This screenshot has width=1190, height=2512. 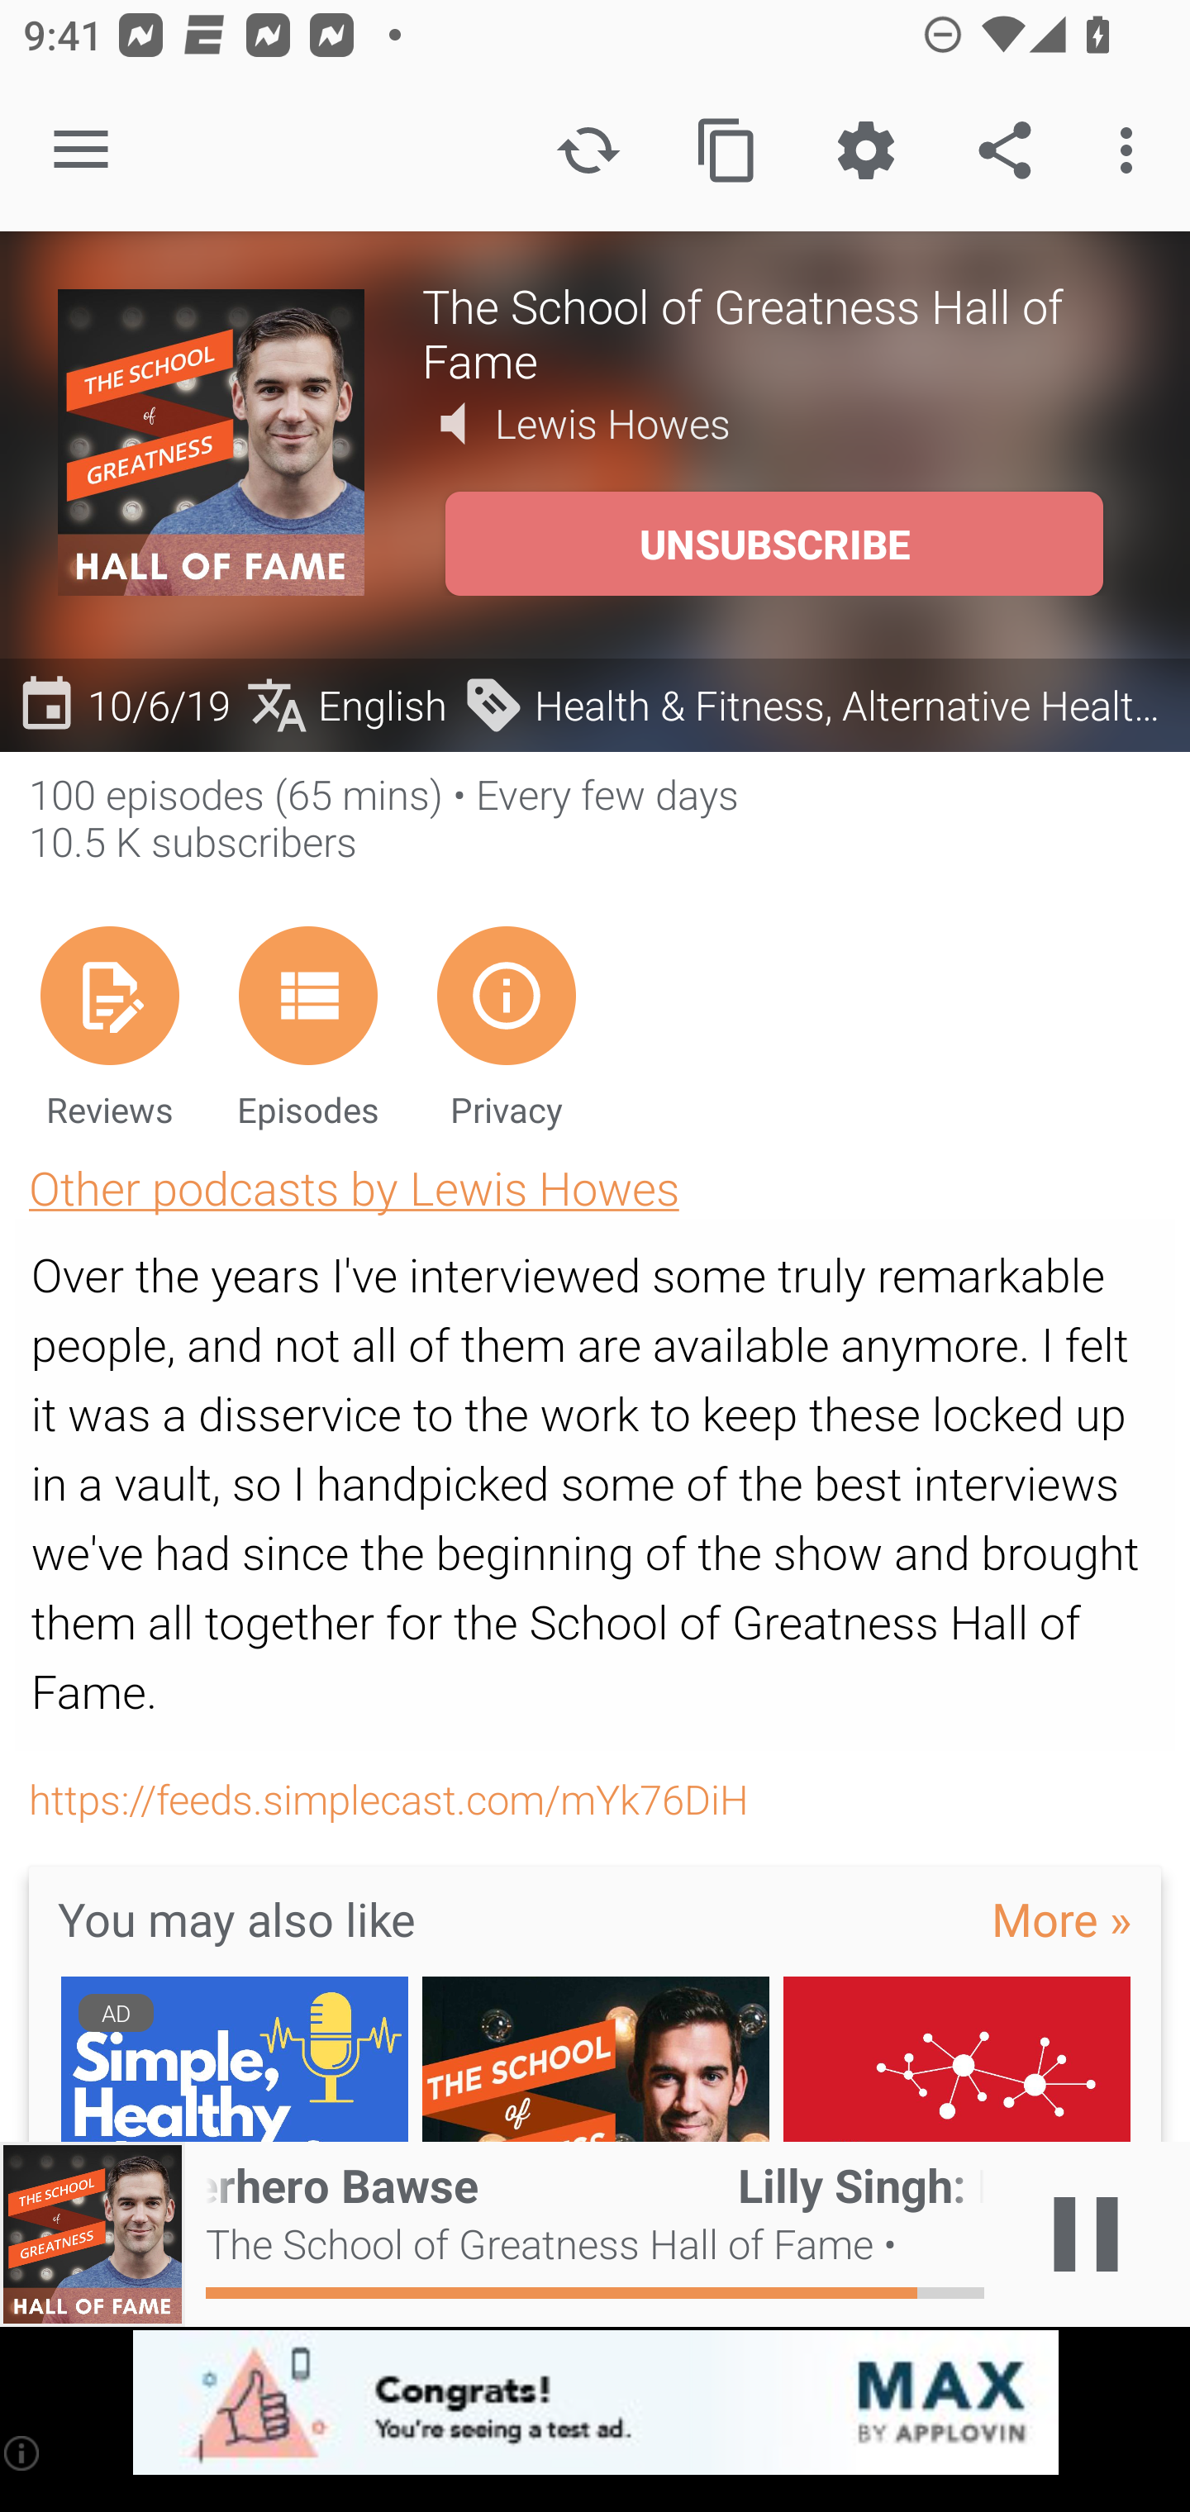 What do you see at coordinates (865, 150) in the screenshot?
I see `Custom Settings` at bounding box center [865, 150].